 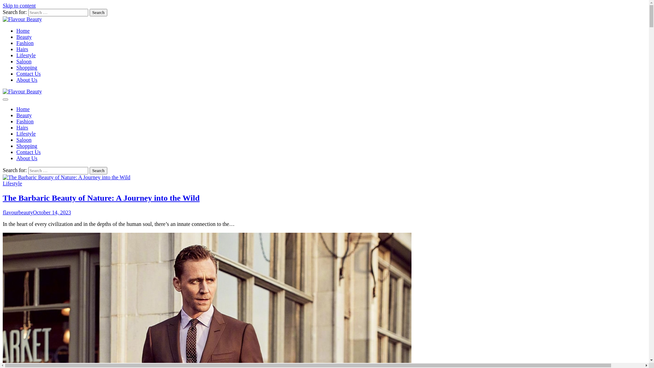 What do you see at coordinates (27, 80) in the screenshot?
I see `About Us` at bounding box center [27, 80].